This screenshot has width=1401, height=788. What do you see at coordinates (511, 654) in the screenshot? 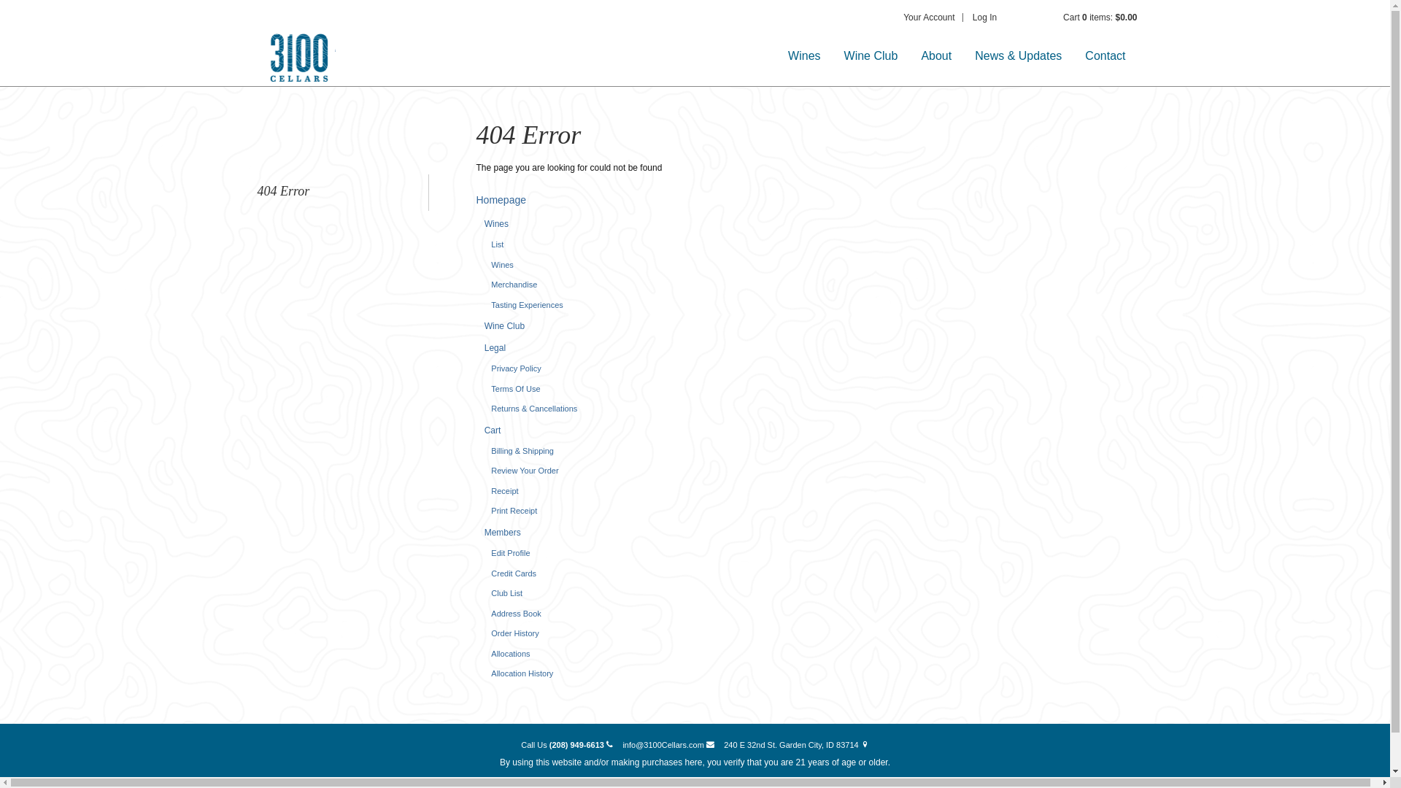
I see `Allocations` at bounding box center [511, 654].